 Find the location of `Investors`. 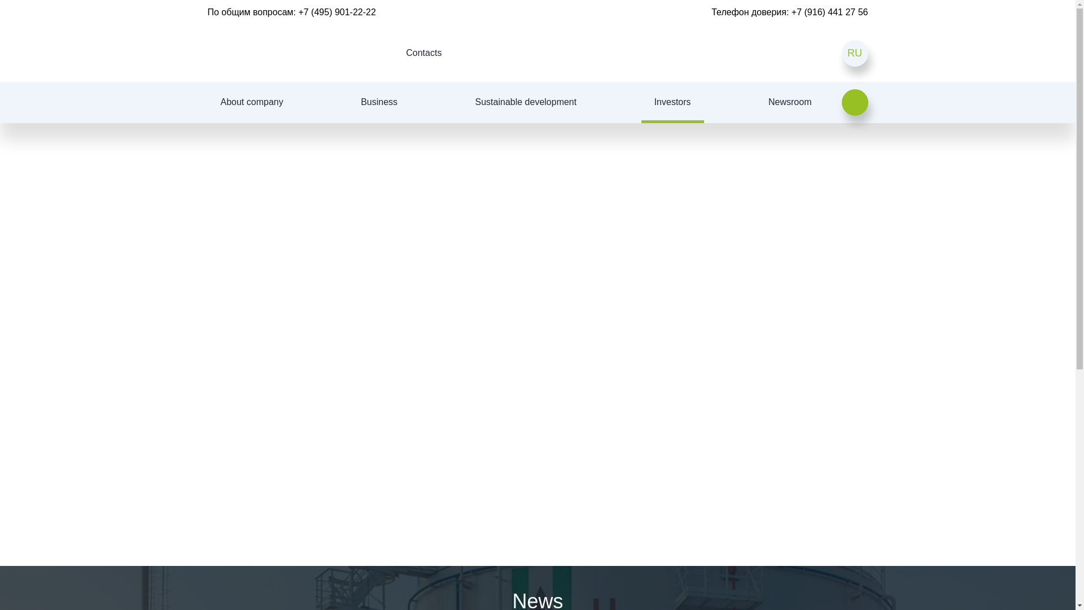

Investors is located at coordinates (672, 102).